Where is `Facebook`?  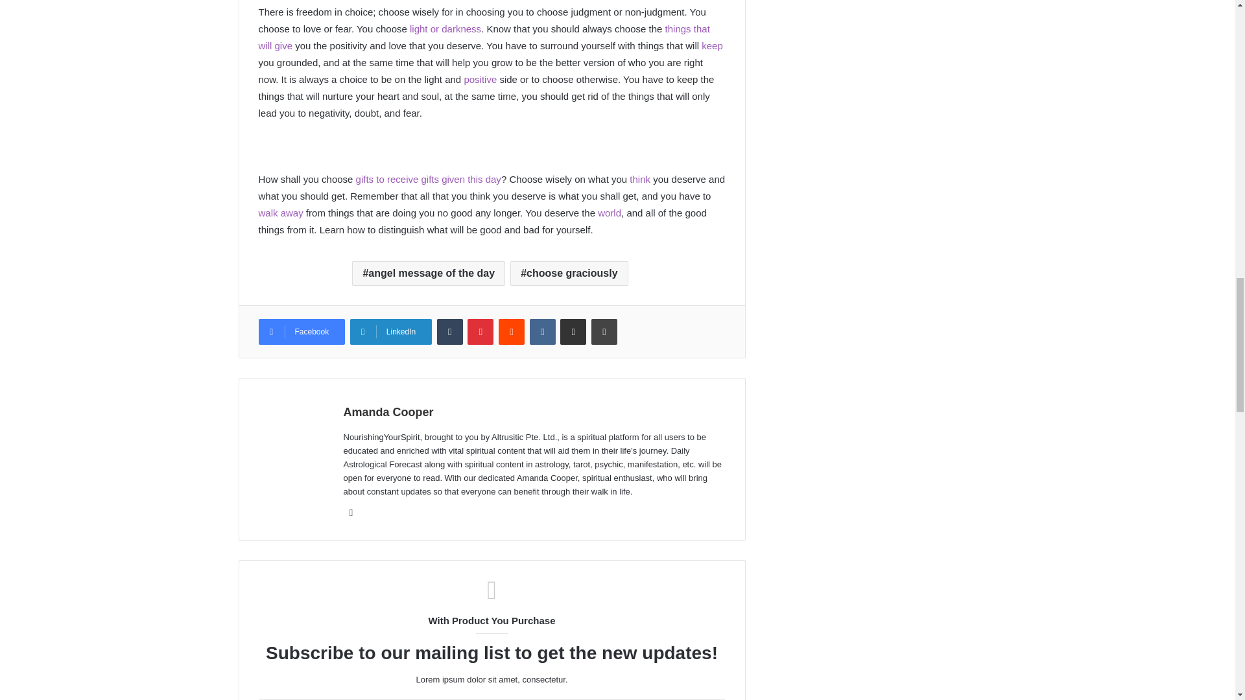
Facebook is located at coordinates (301, 332).